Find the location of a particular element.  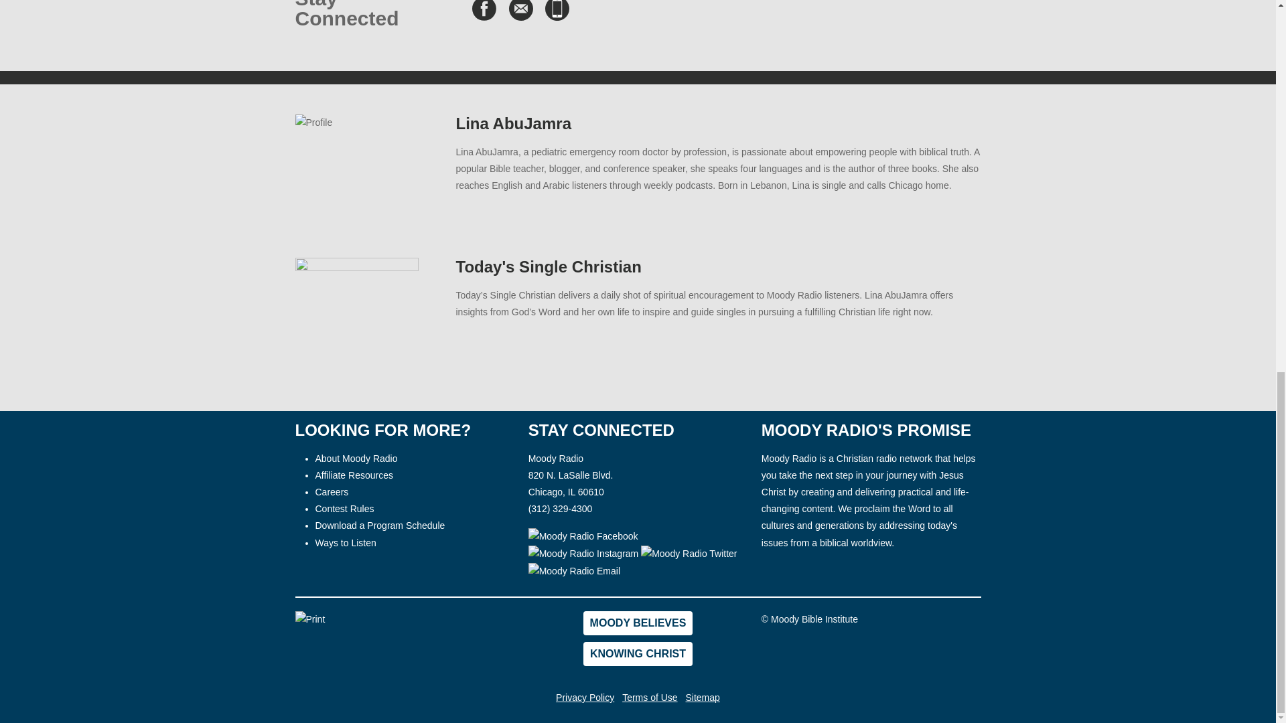

Moody Radio Email is located at coordinates (574, 572).